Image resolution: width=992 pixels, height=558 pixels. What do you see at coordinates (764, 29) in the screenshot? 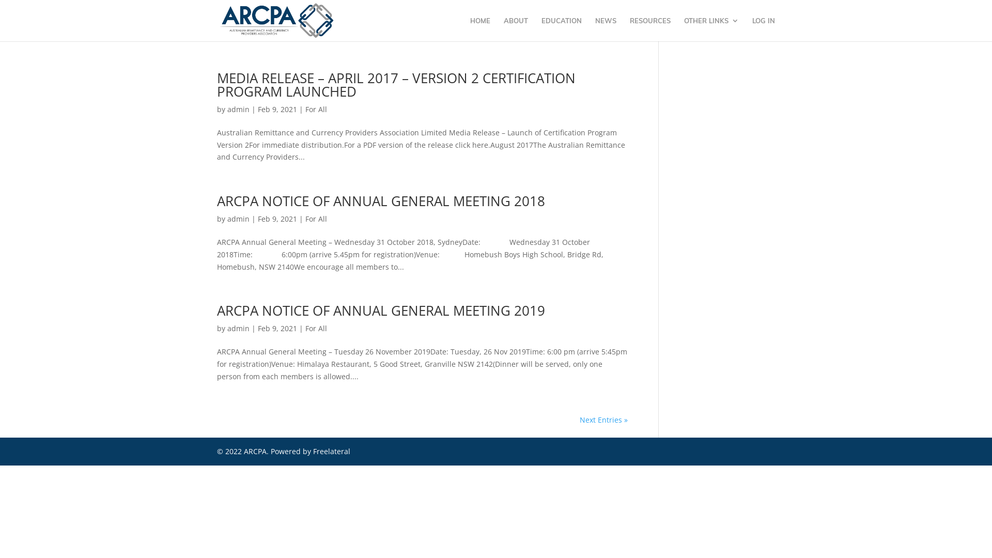
I see `LOG IN` at bounding box center [764, 29].